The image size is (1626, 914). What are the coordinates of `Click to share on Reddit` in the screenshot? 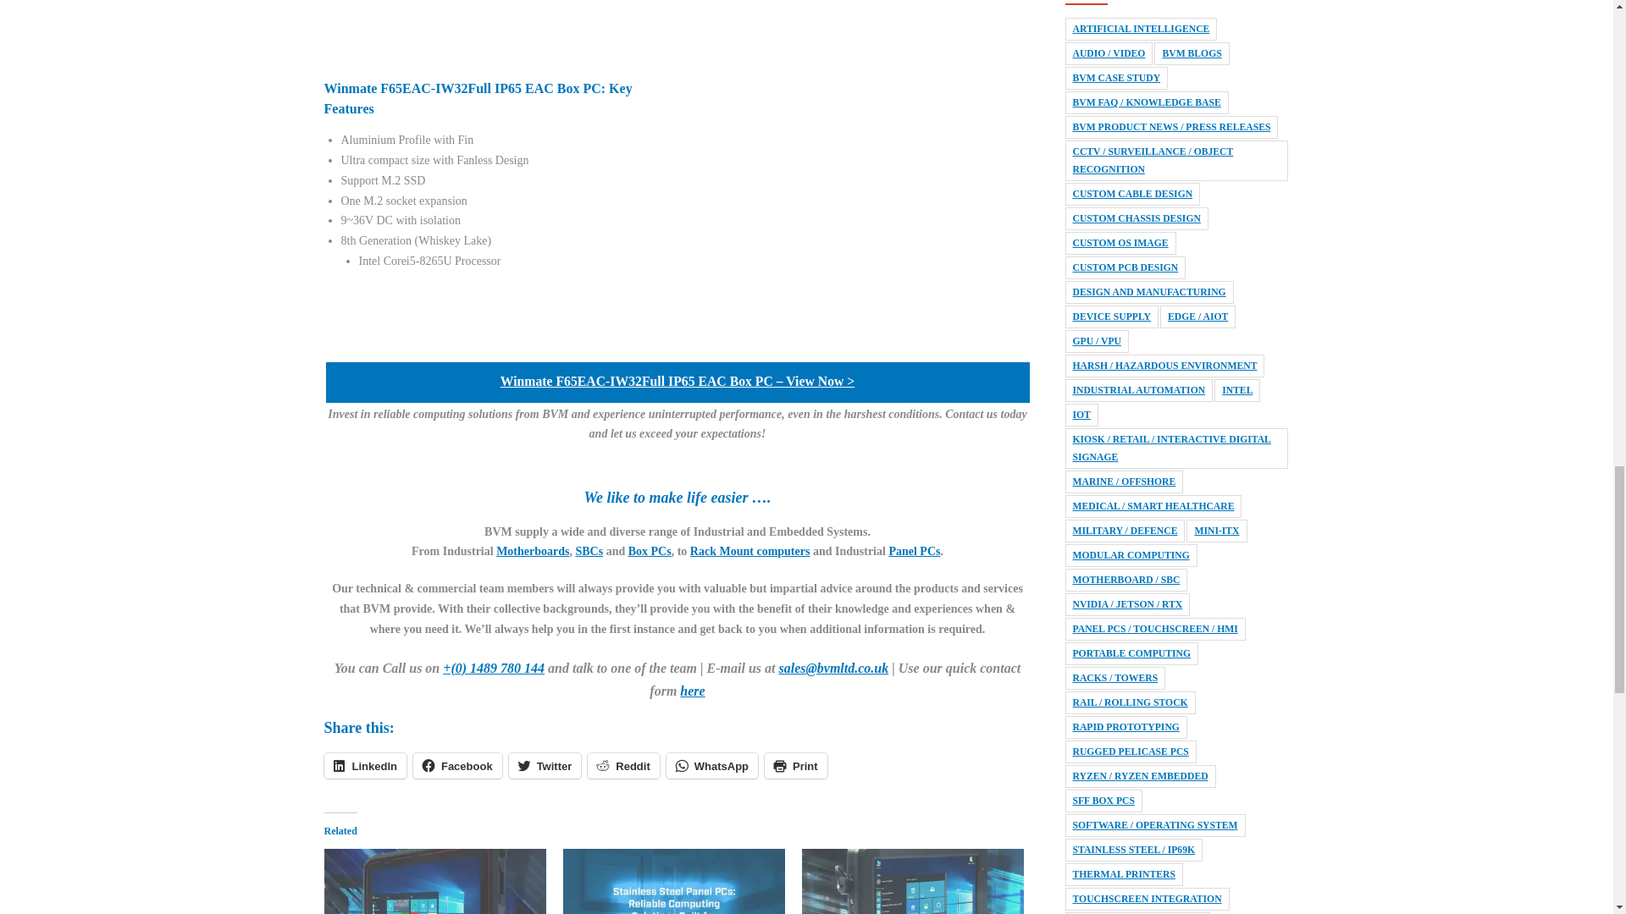 It's located at (622, 765).